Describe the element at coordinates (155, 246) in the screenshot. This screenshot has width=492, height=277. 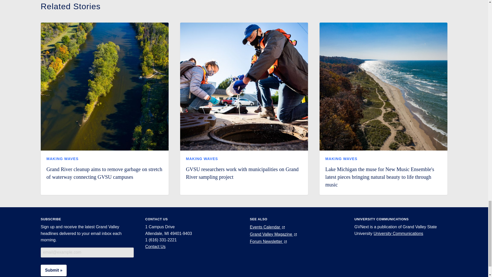
I see `Contact Us` at that location.